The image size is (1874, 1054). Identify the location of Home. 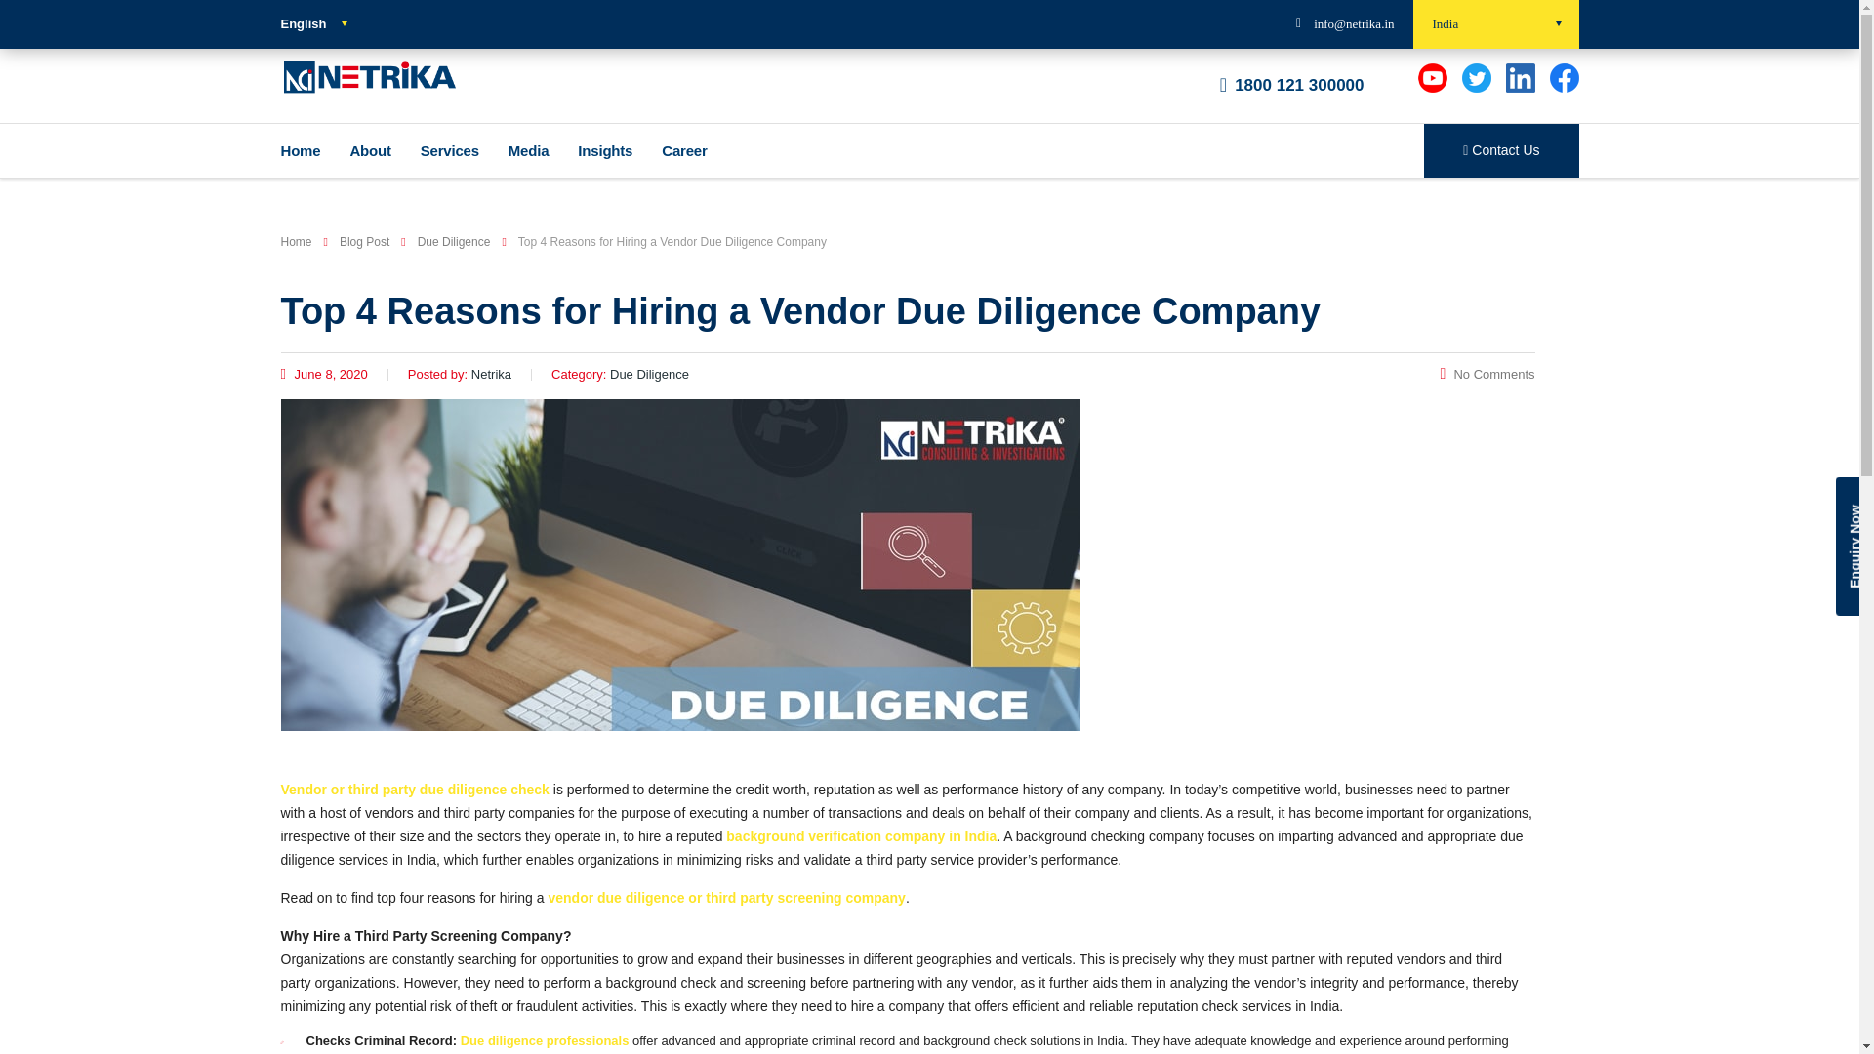
(301, 150).